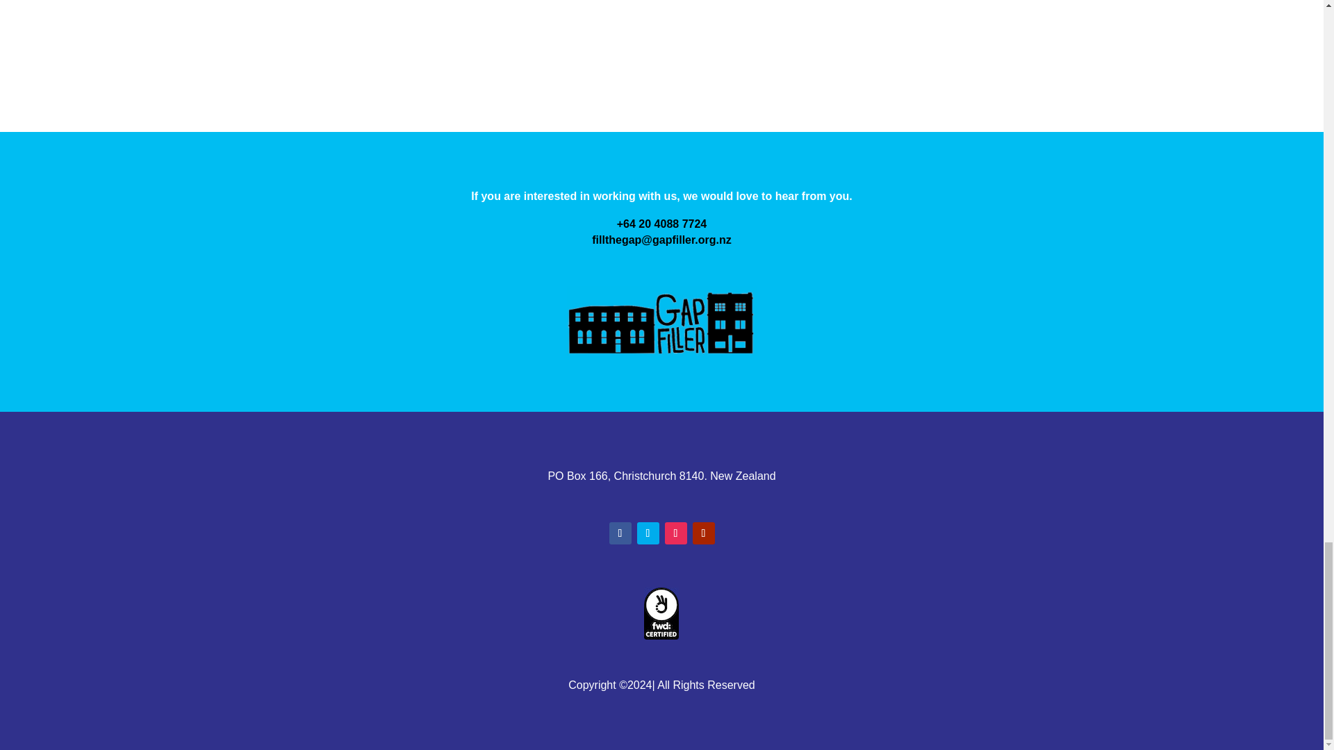  What do you see at coordinates (703, 533) in the screenshot?
I see `Follow on Youtube` at bounding box center [703, 533].